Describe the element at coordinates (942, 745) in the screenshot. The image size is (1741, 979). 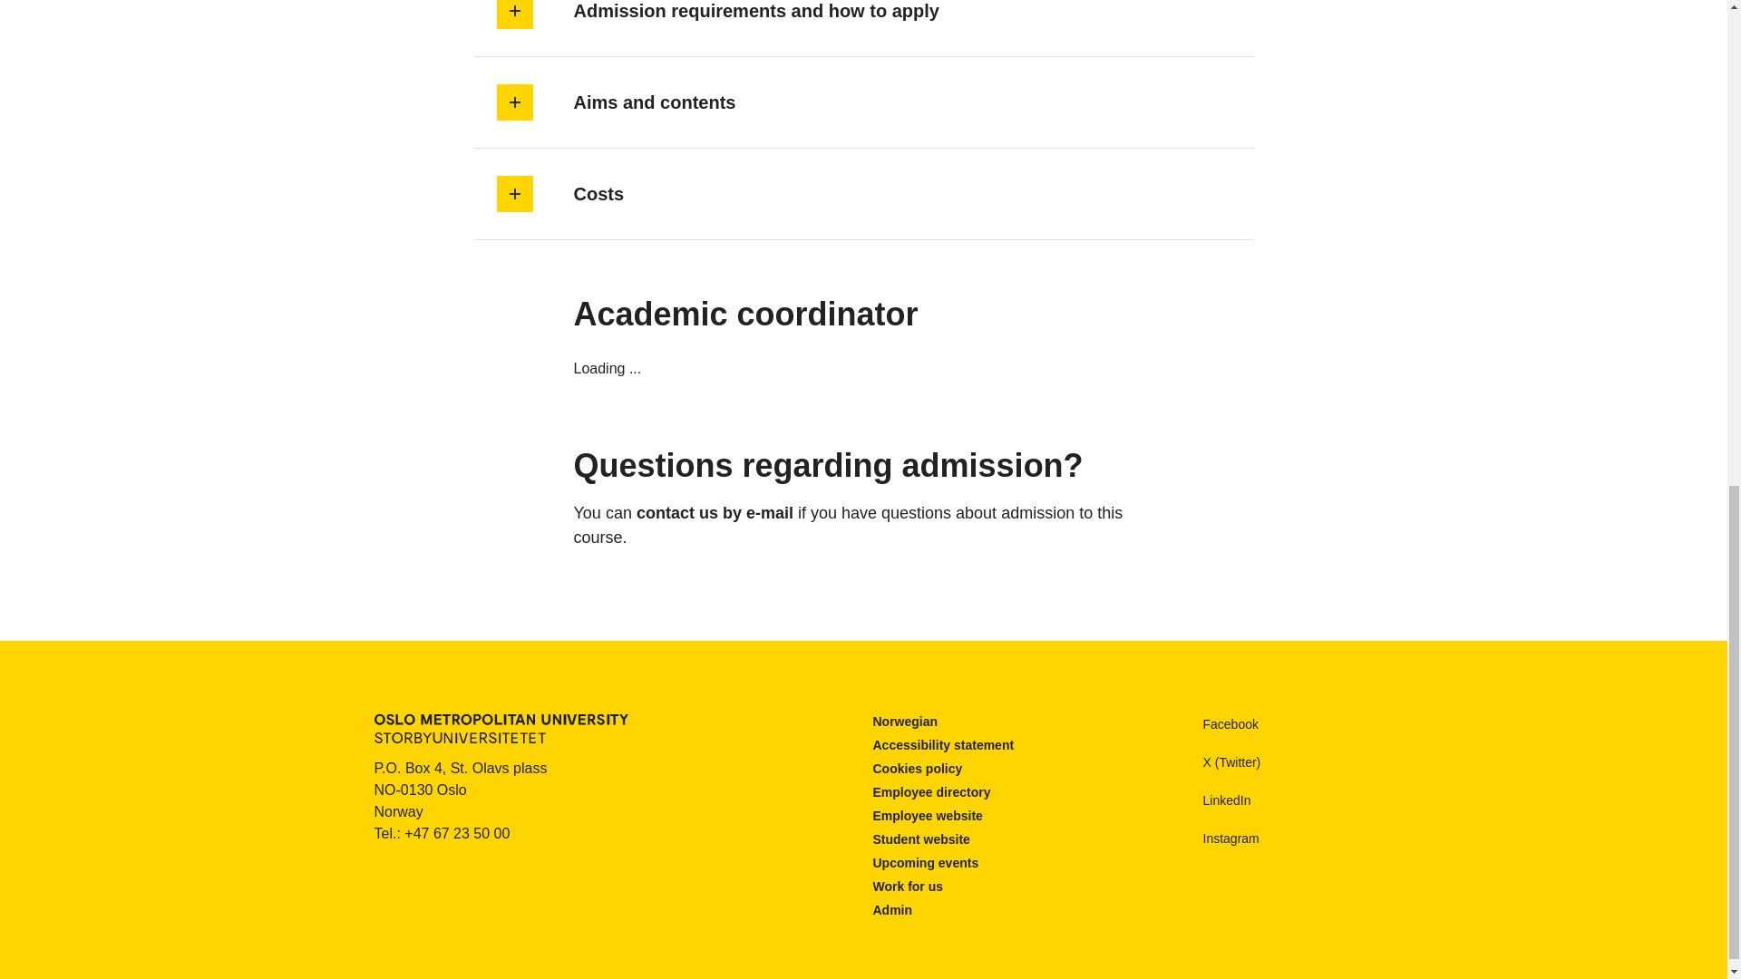
I see `Accessibility statement` at that location.